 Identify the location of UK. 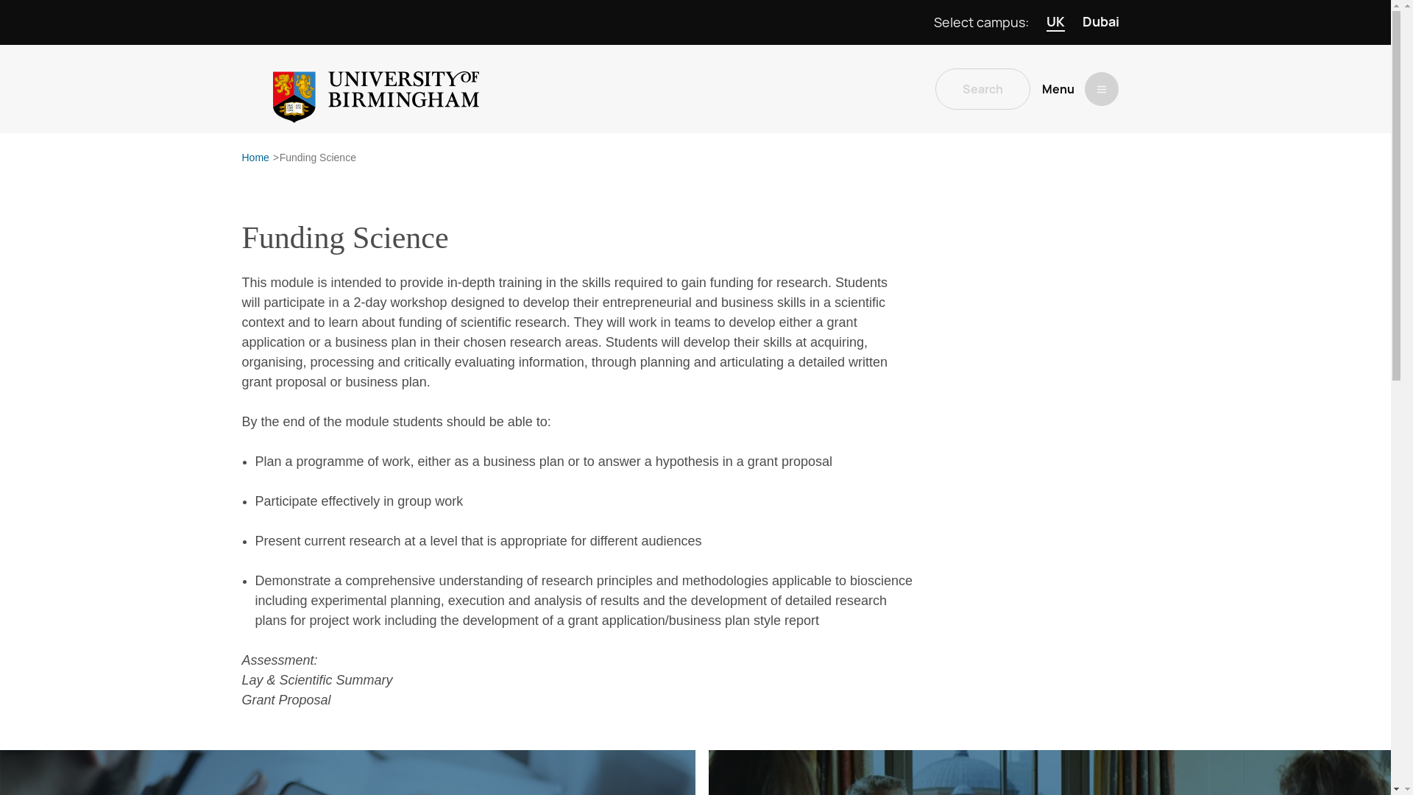
(1055, 22).